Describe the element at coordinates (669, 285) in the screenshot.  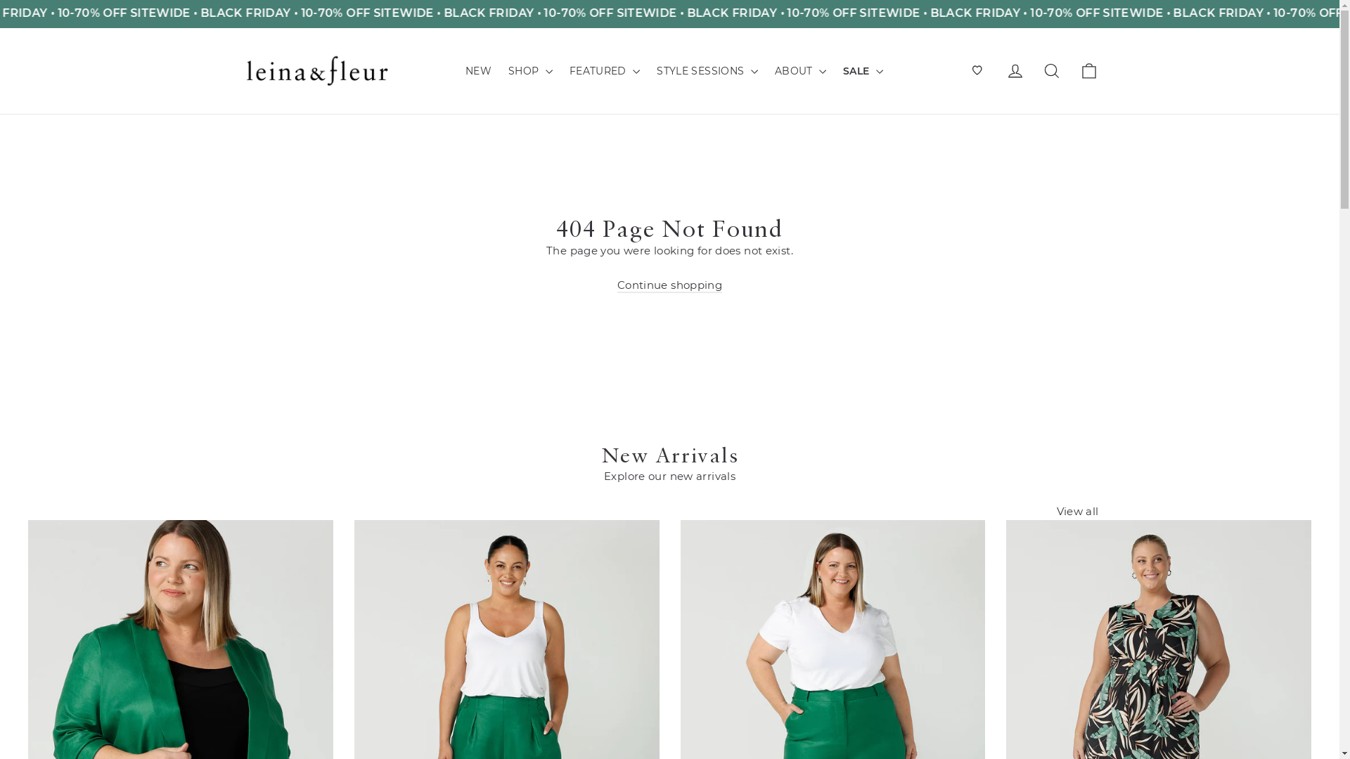
I see `Continue shopping` at that location.